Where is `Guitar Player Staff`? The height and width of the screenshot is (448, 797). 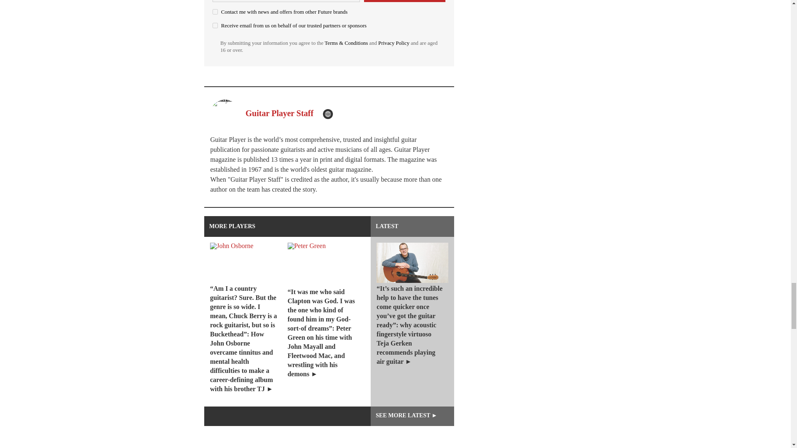 Guitar Player Staff is located at coordinates (280, 113).